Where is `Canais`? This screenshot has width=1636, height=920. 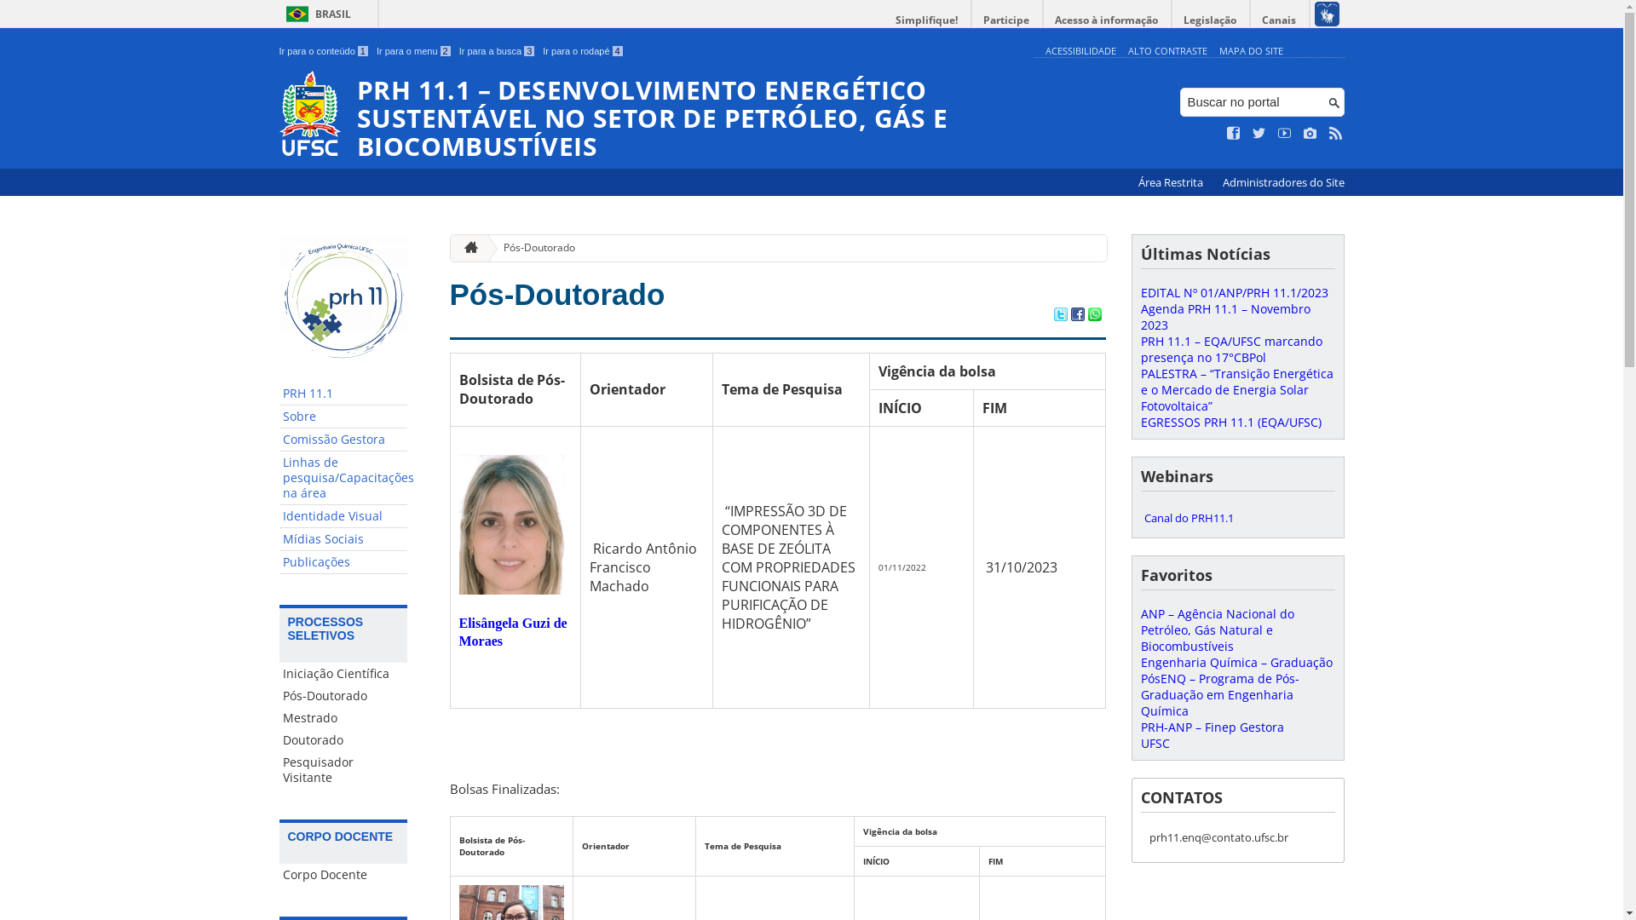
Canais is located at coordinates (1280, 20).